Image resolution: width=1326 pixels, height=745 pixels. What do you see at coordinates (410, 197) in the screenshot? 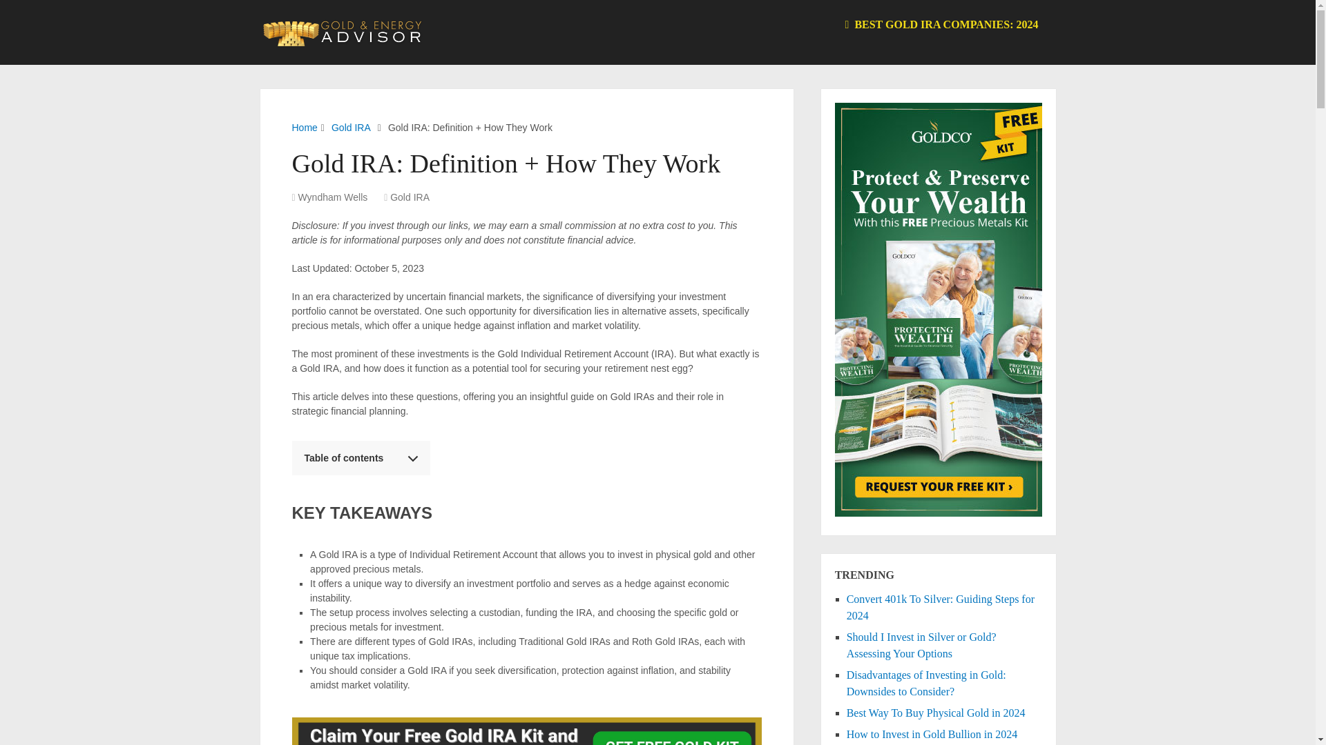
I see `View all posts in Gold IRA` at bounding box center [410, 197].